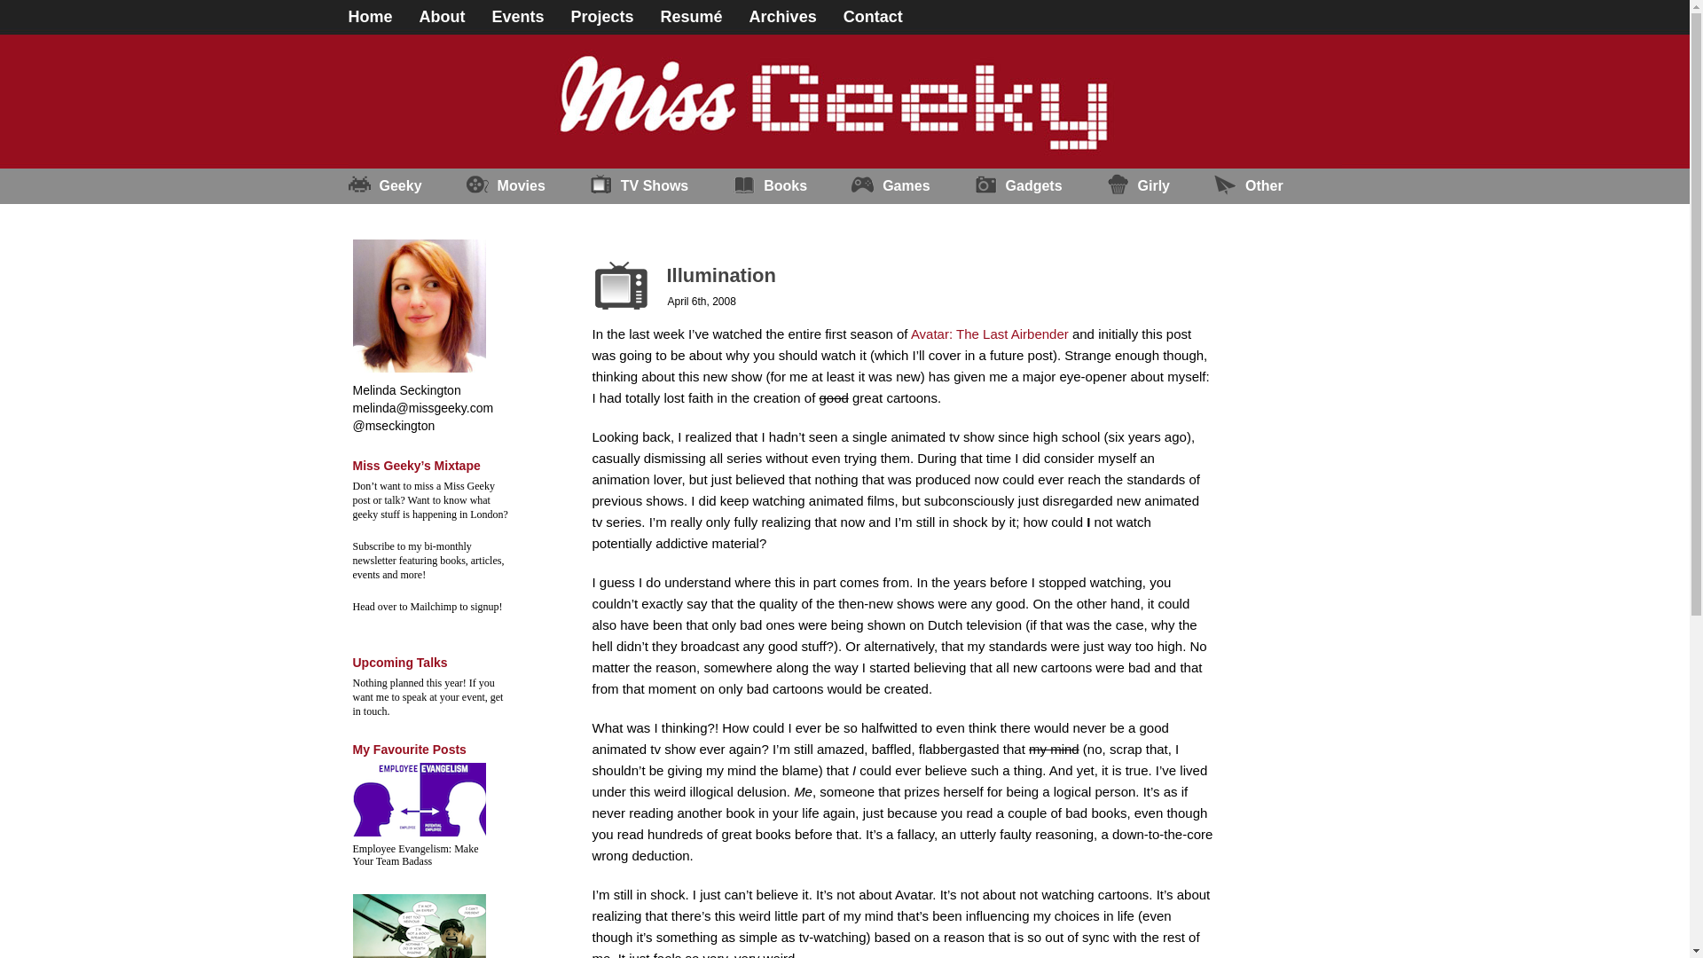  What do you see at coordinates (616, 12) in the screenshot?
I see `Projects` at bounding box center [616, 12].